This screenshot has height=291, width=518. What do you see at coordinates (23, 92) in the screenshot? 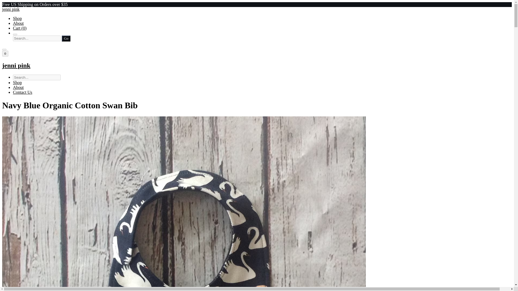
I see `Contact Us` at bounding box center [23, 92].